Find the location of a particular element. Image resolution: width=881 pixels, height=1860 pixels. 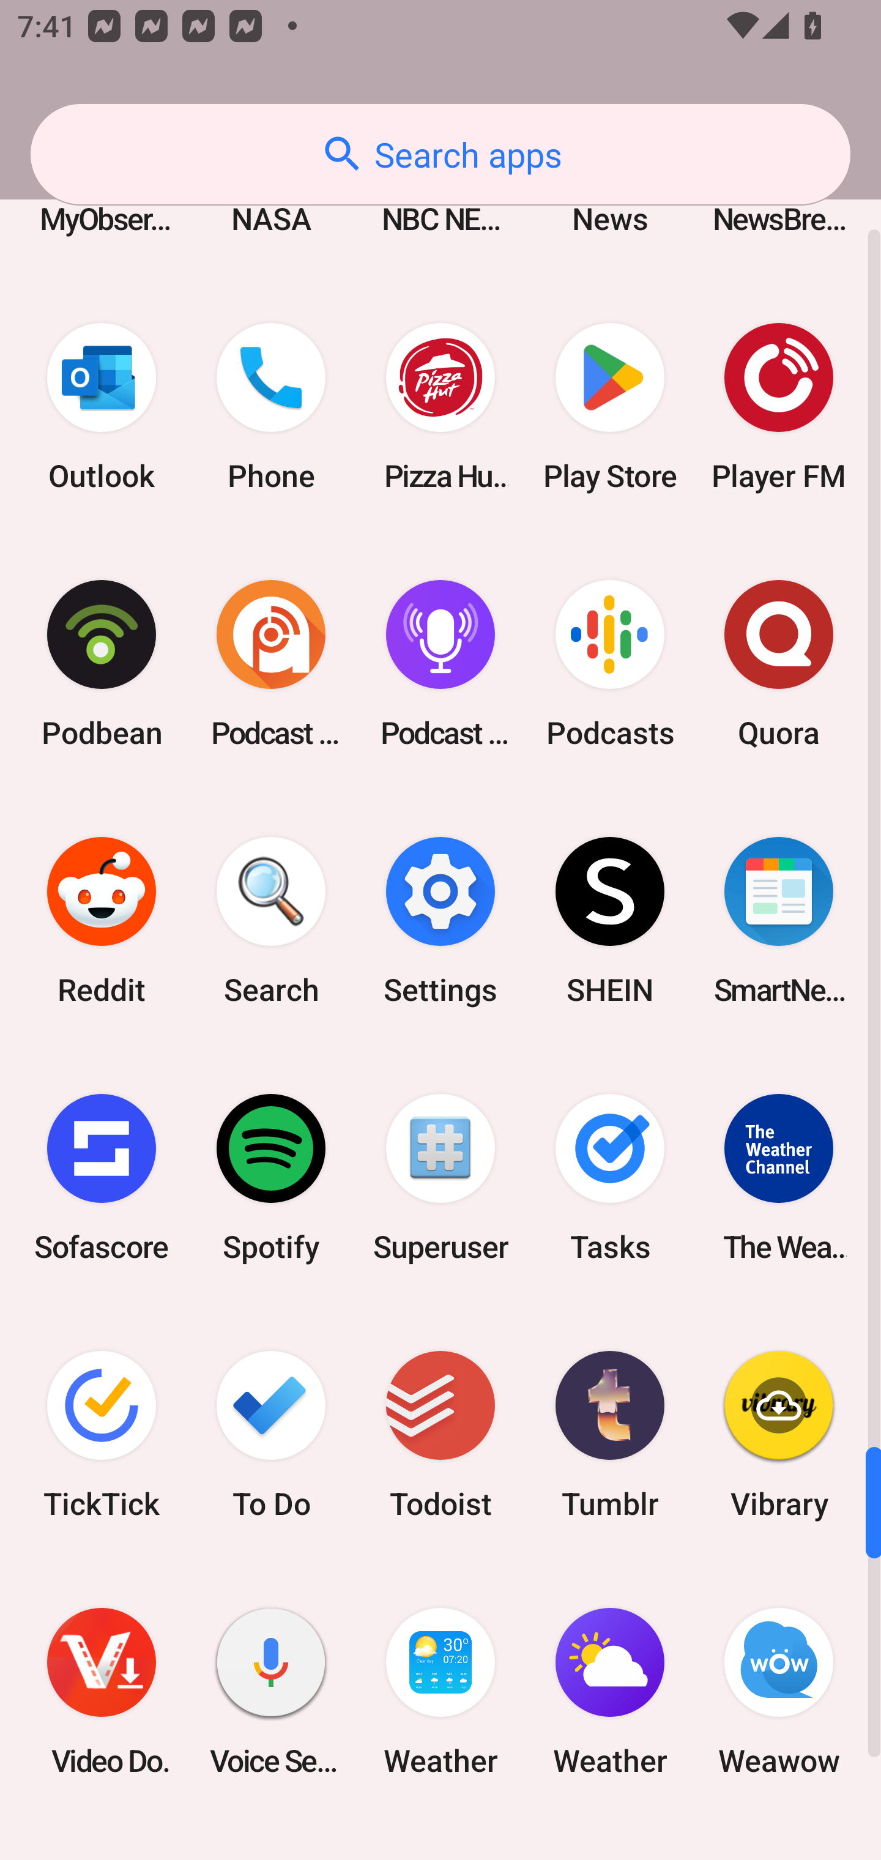

SmartNews is located at coordinates (779, 920).